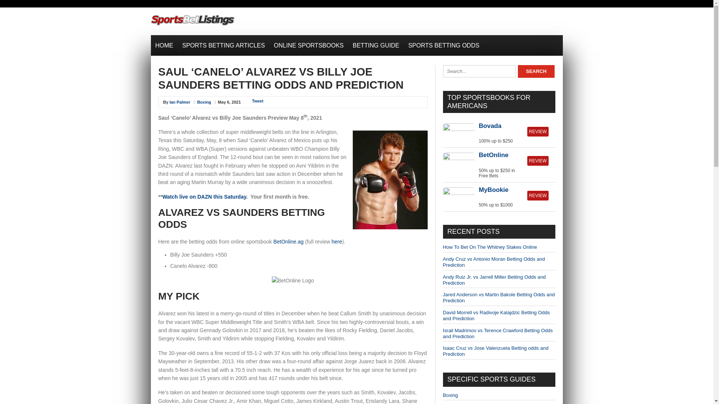 Image resolution: width=719 pixels, height=404 pixels. What do you see at coordinates (538, 195) in the screenshot?
I see `REVIEW` at bounding box center [538, 195].